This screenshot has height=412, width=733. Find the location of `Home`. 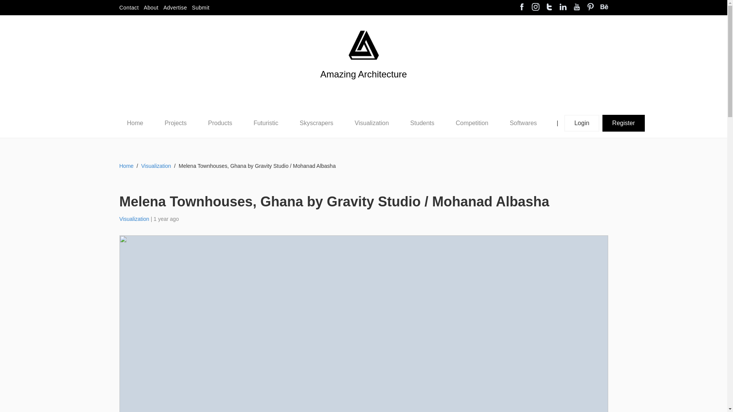

Home is located at coordinates (135, 123).